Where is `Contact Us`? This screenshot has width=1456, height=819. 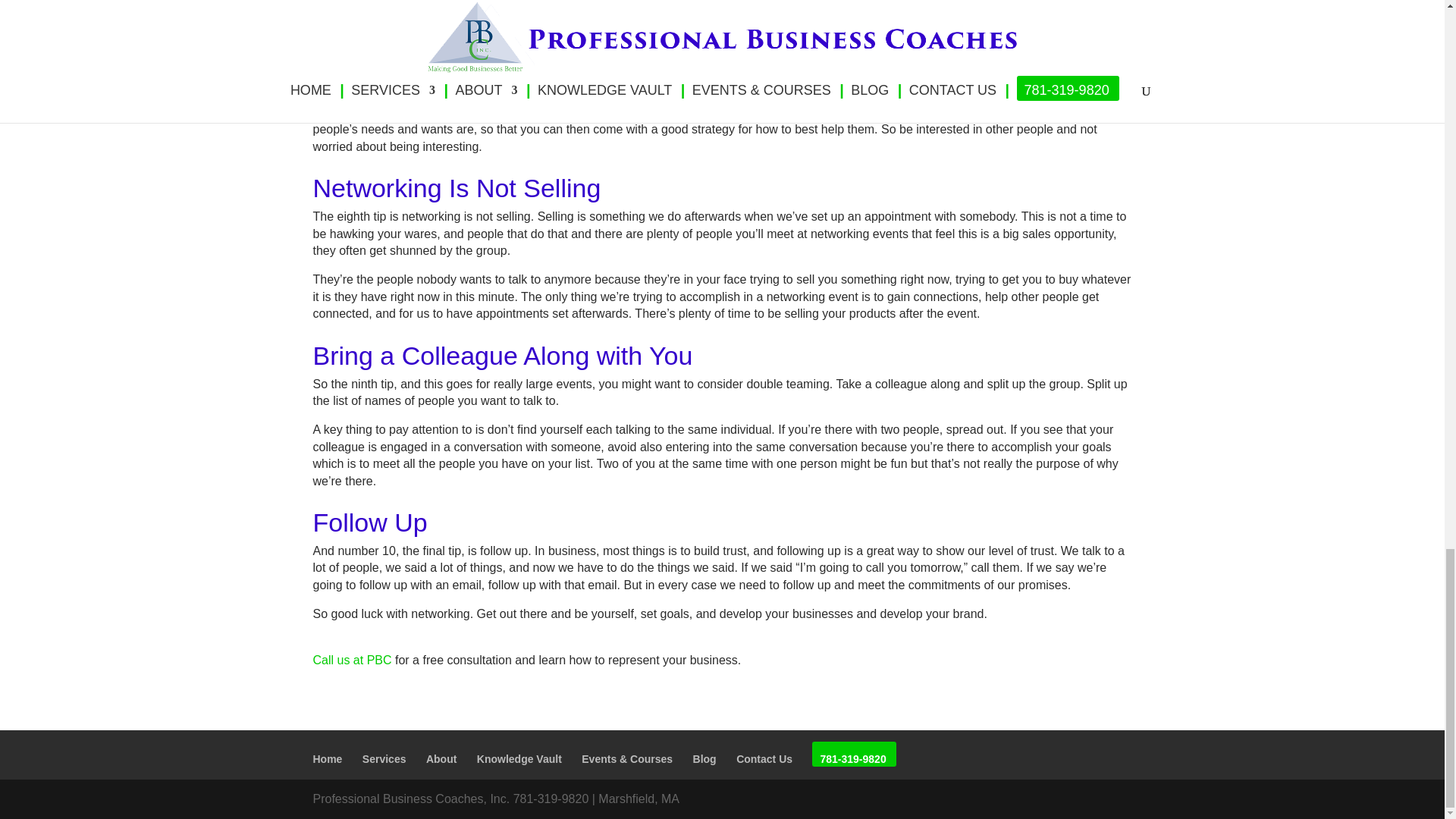 Contact Us is located at coordinates (764, 758).